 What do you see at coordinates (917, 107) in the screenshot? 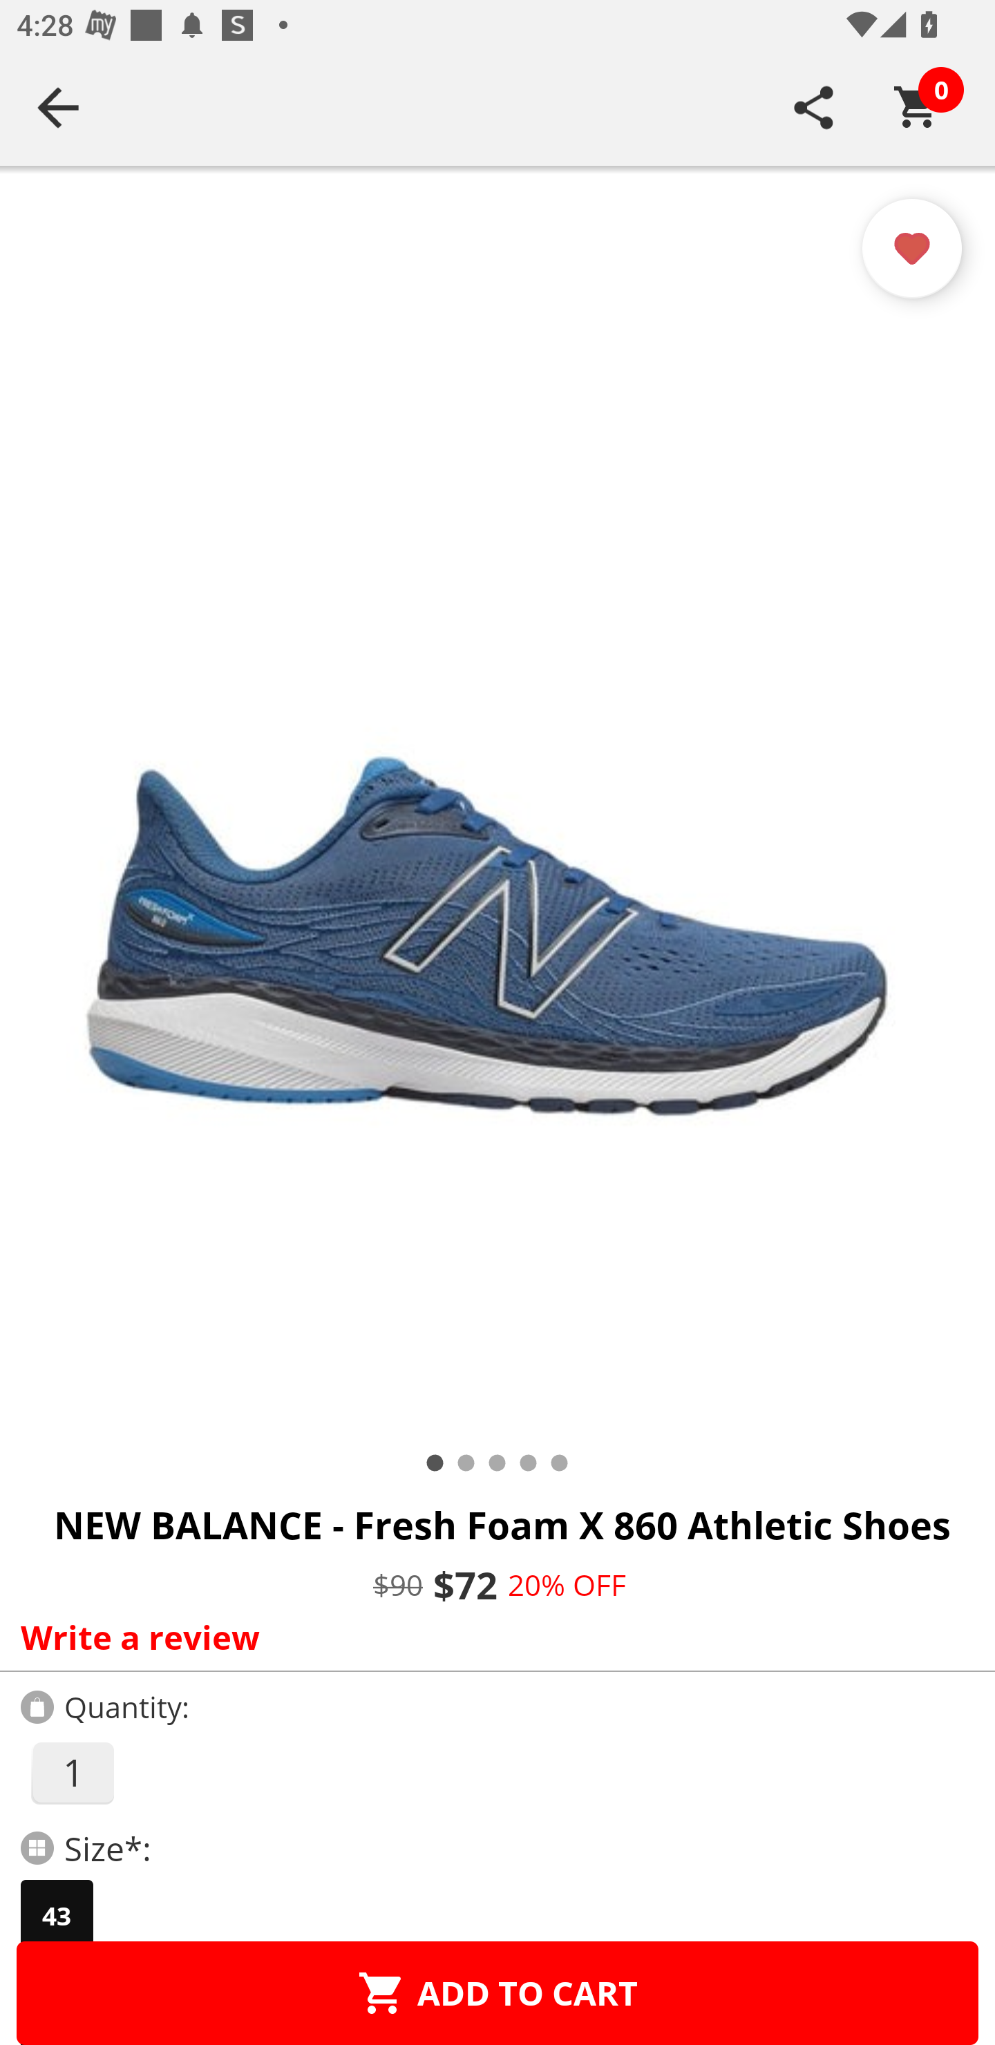
I see `Cart` at bounding box center [917, 107].